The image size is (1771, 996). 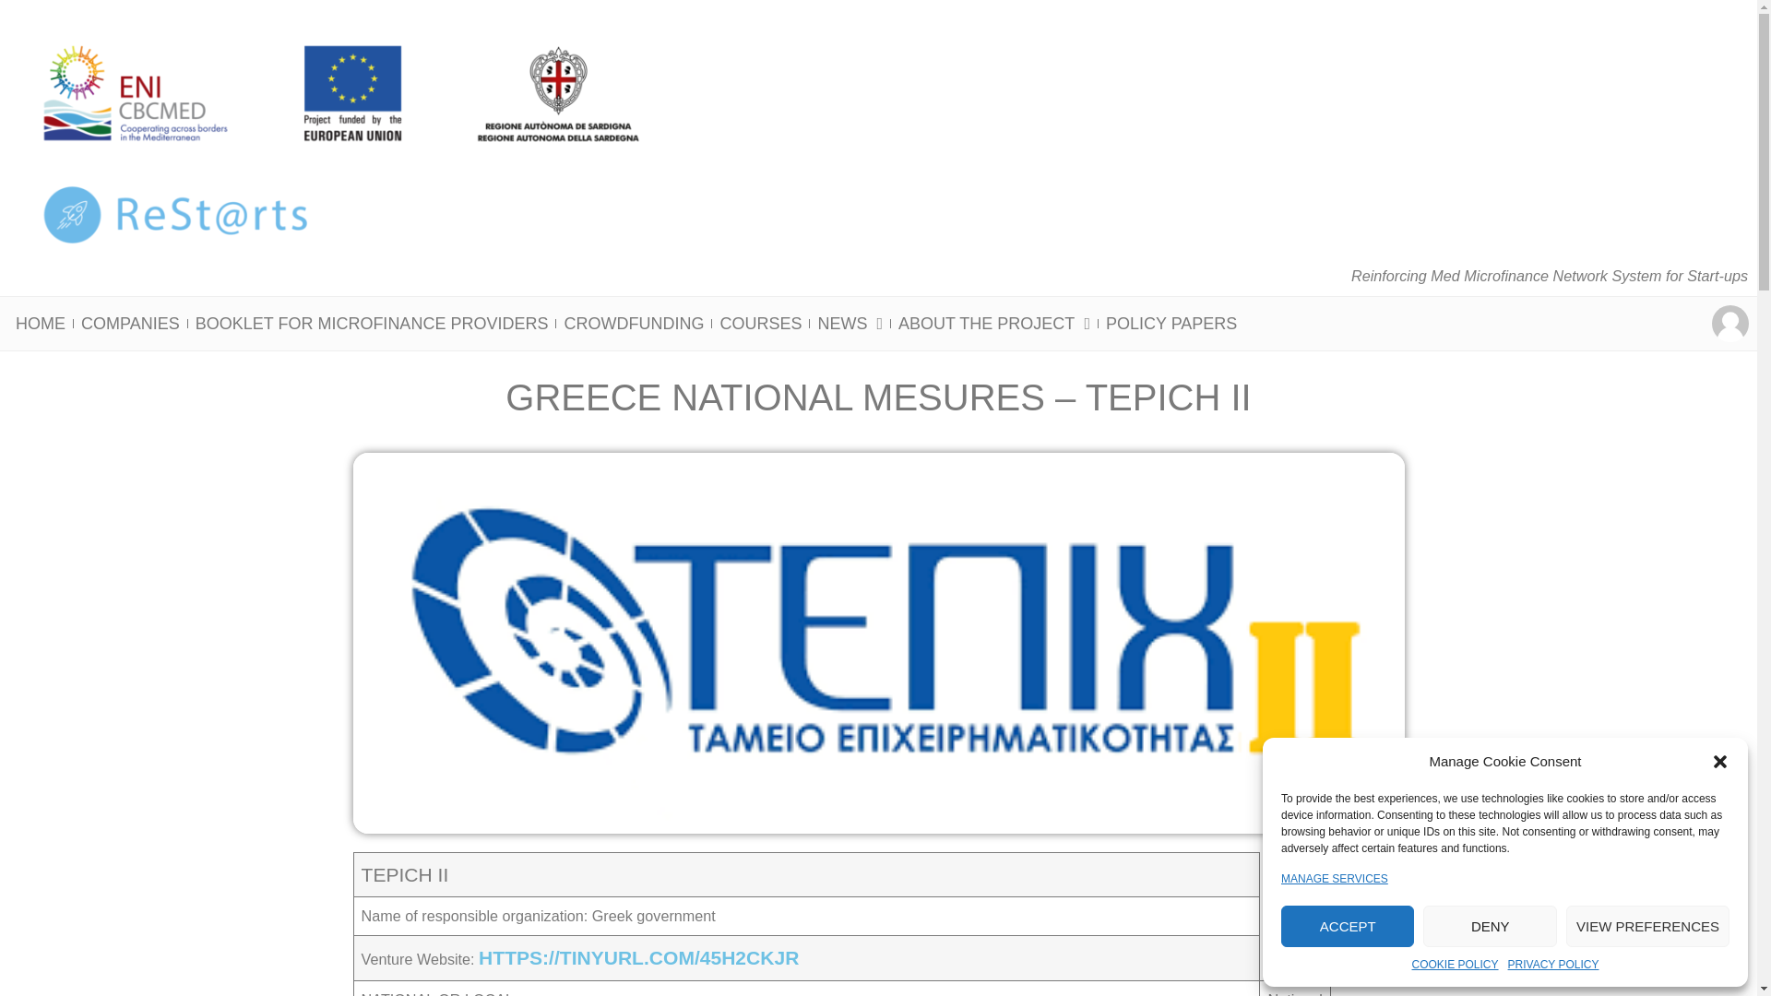 I want to click on VIEW PREFERENCES, so click(x=1647, y=926).